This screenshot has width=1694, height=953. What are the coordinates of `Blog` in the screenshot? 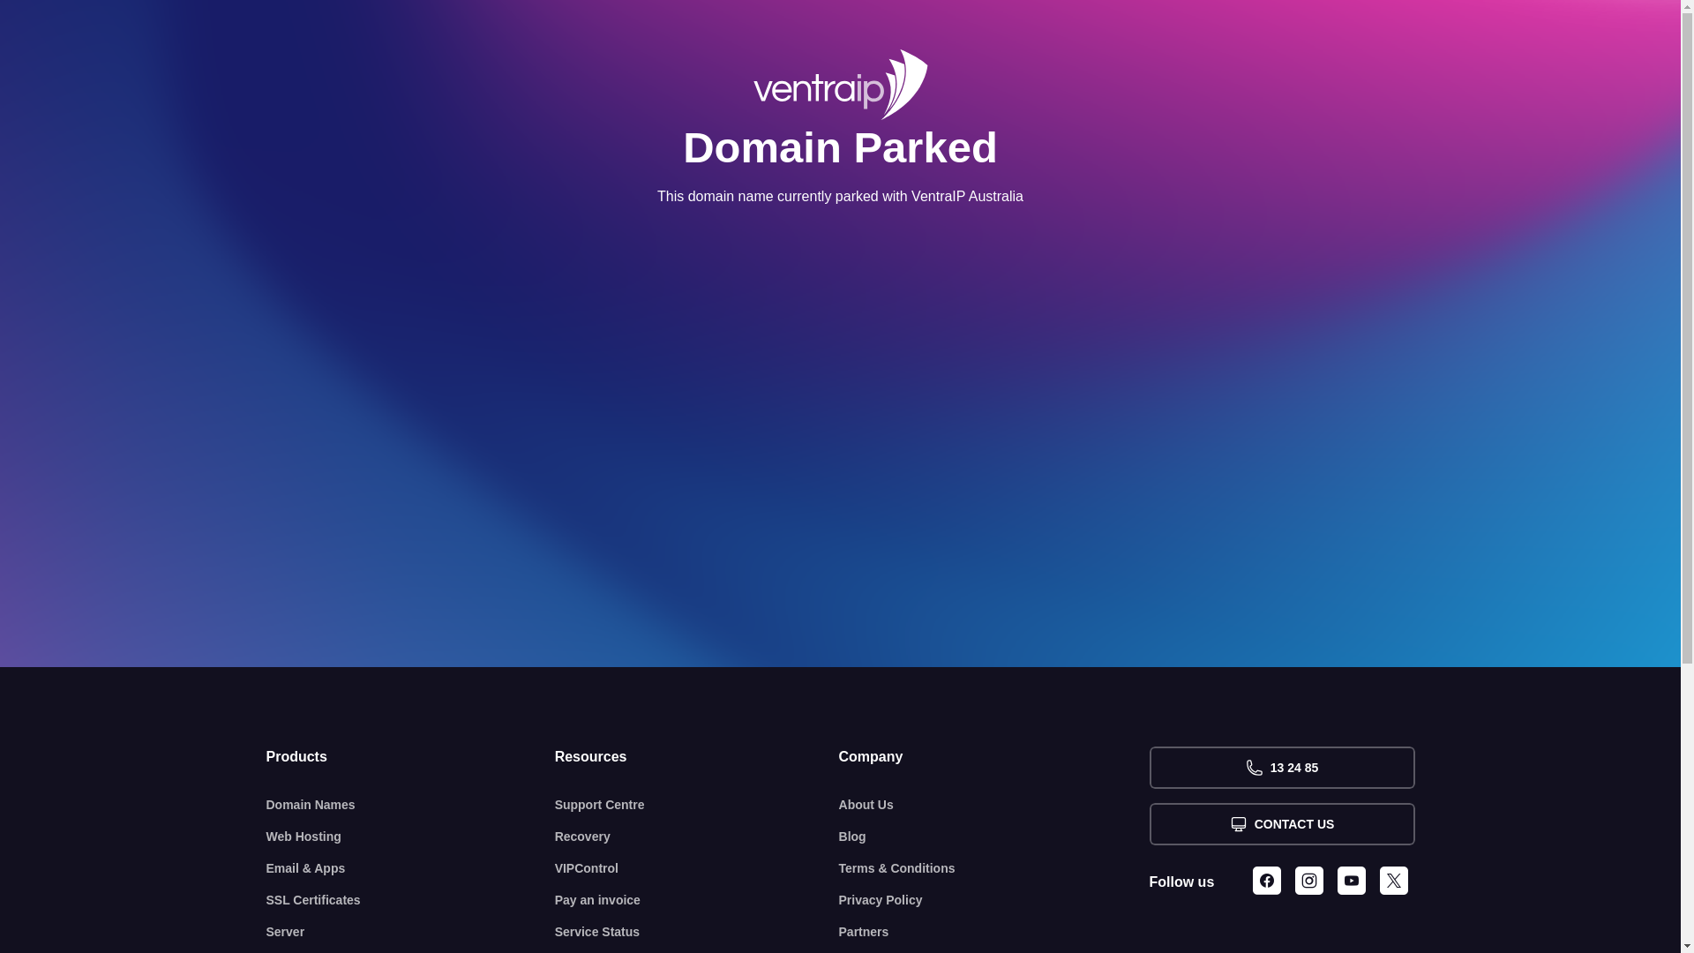 It's located at (994, 837).